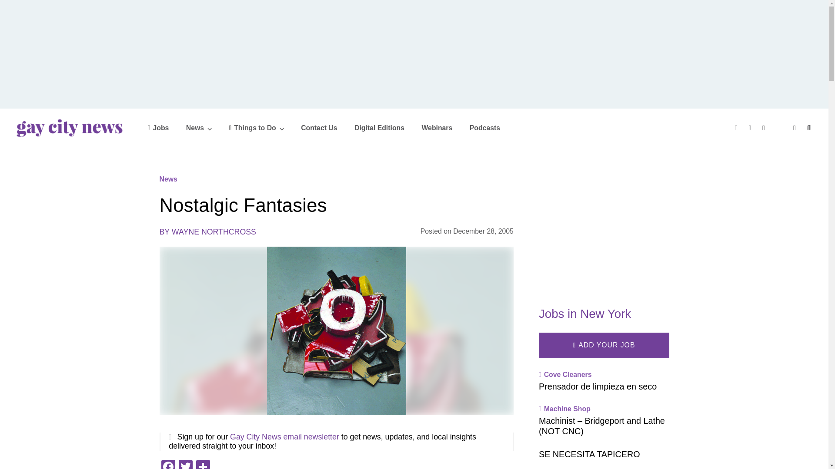 This screenshot has height=469, width=835. I want to click on Things to Do, so click(256, 128).